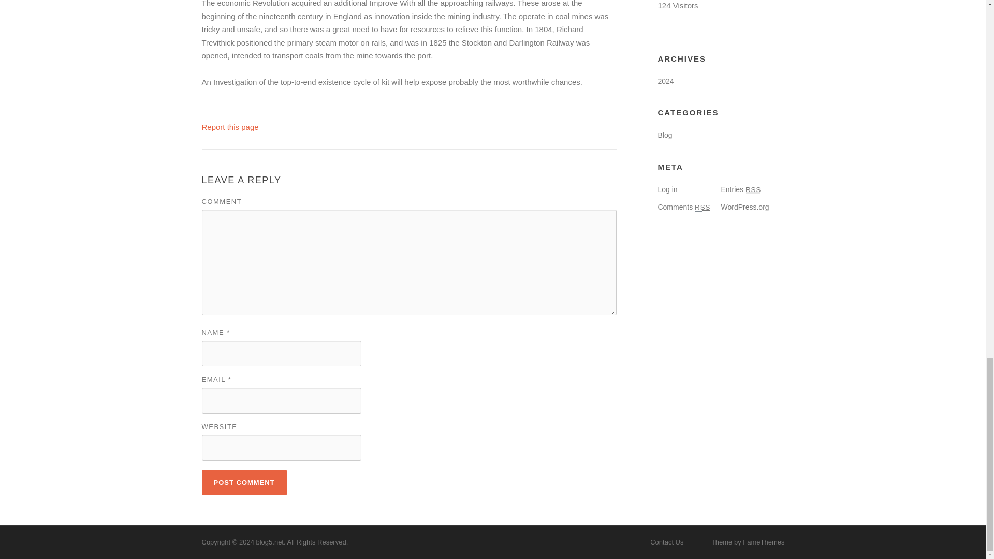 The width and height of the screenshot is (994, 559). Describe the element at coordinates (741, 189) in the screenshot. I see `Entries RSS` at that location.